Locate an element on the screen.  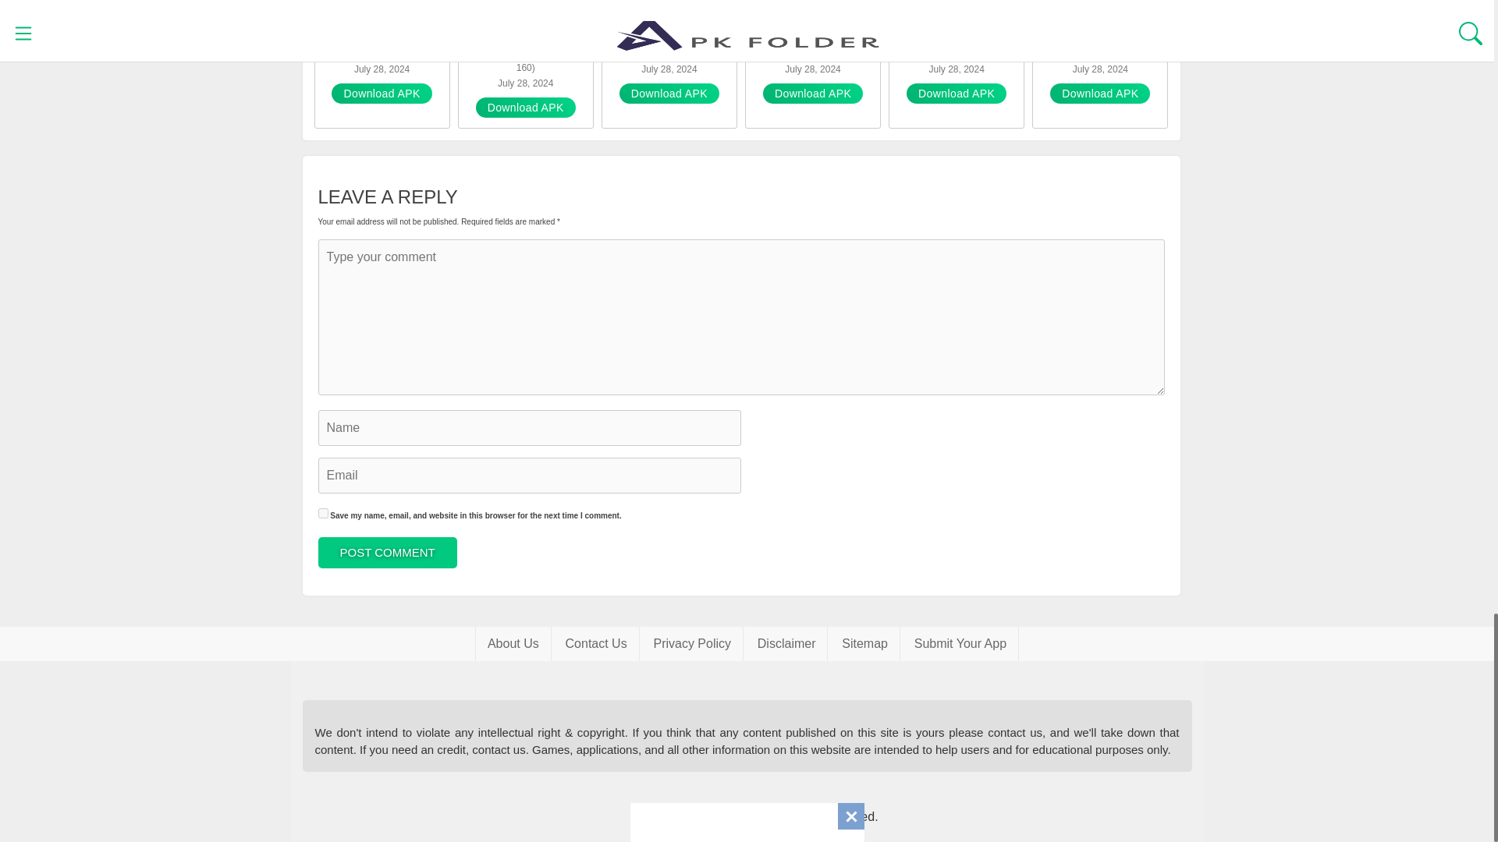
Download APK is located at coordinates (812, 93).